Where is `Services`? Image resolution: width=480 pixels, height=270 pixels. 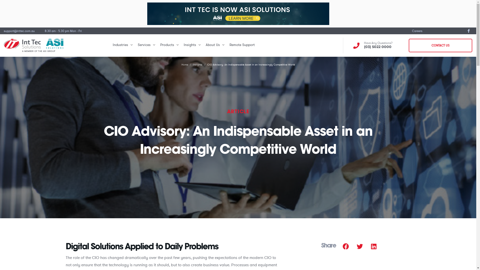 Services is located at coordinates (146, 45).